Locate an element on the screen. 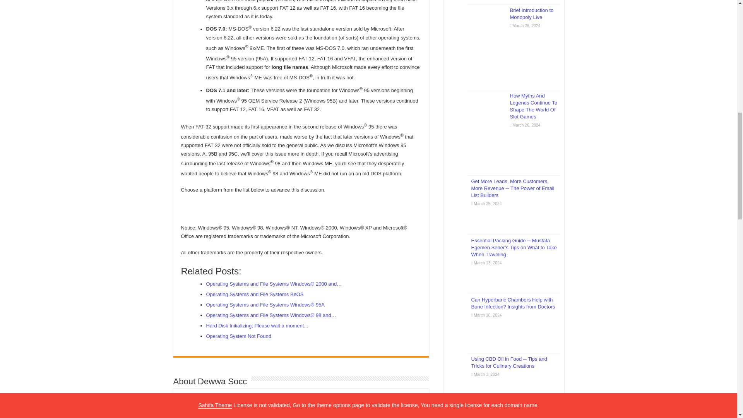  Operating System Not Found is located at coordinates (238, 336).